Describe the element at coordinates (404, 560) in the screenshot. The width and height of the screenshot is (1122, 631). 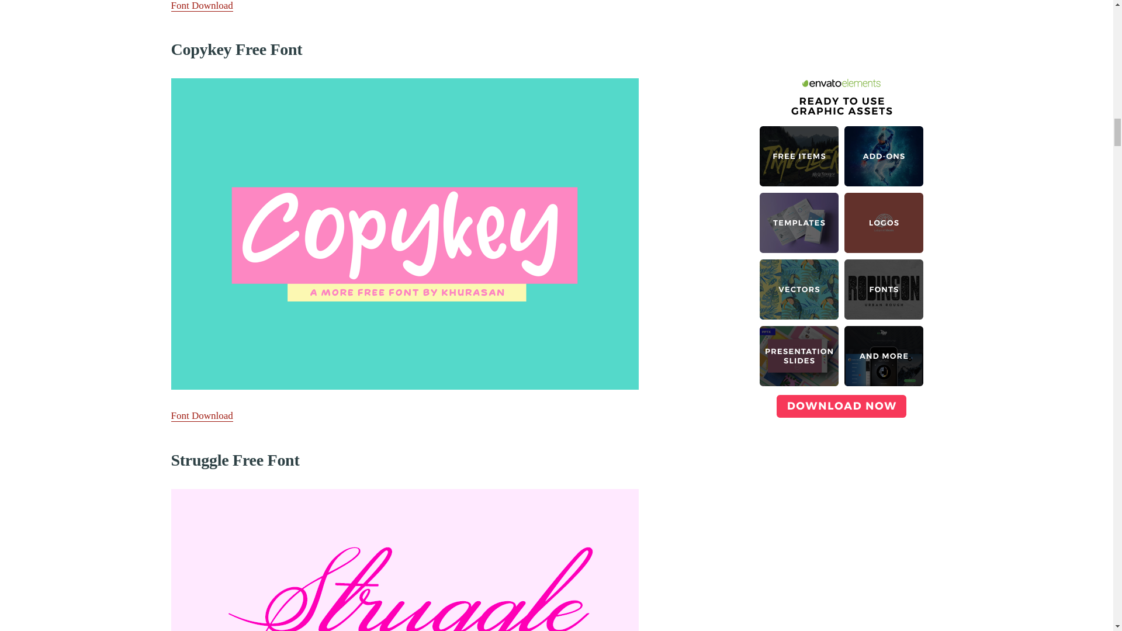
I see `Struggle Free Font` at that location.